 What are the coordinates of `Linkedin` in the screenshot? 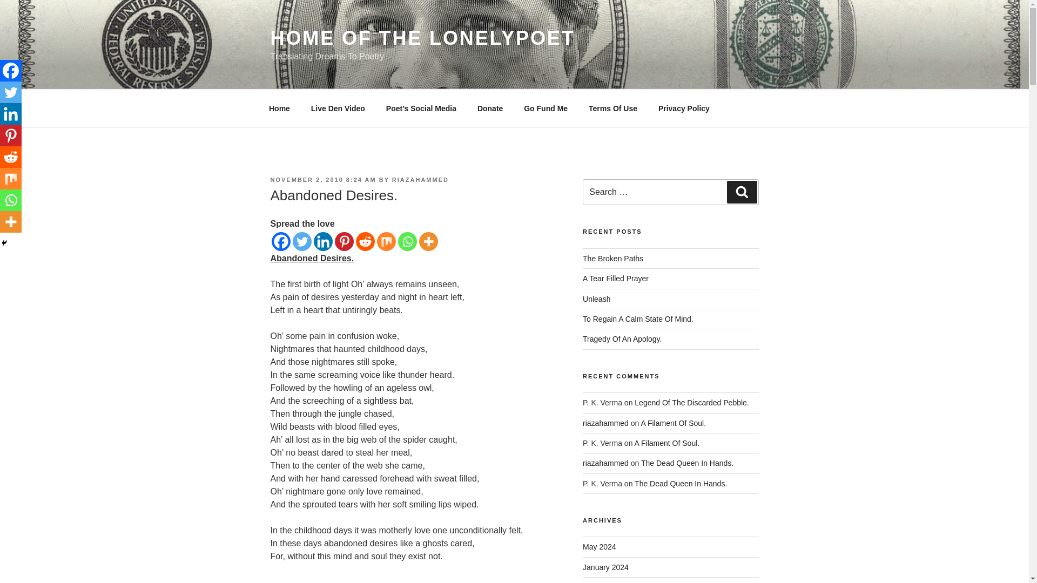 It's located at (11, 114).